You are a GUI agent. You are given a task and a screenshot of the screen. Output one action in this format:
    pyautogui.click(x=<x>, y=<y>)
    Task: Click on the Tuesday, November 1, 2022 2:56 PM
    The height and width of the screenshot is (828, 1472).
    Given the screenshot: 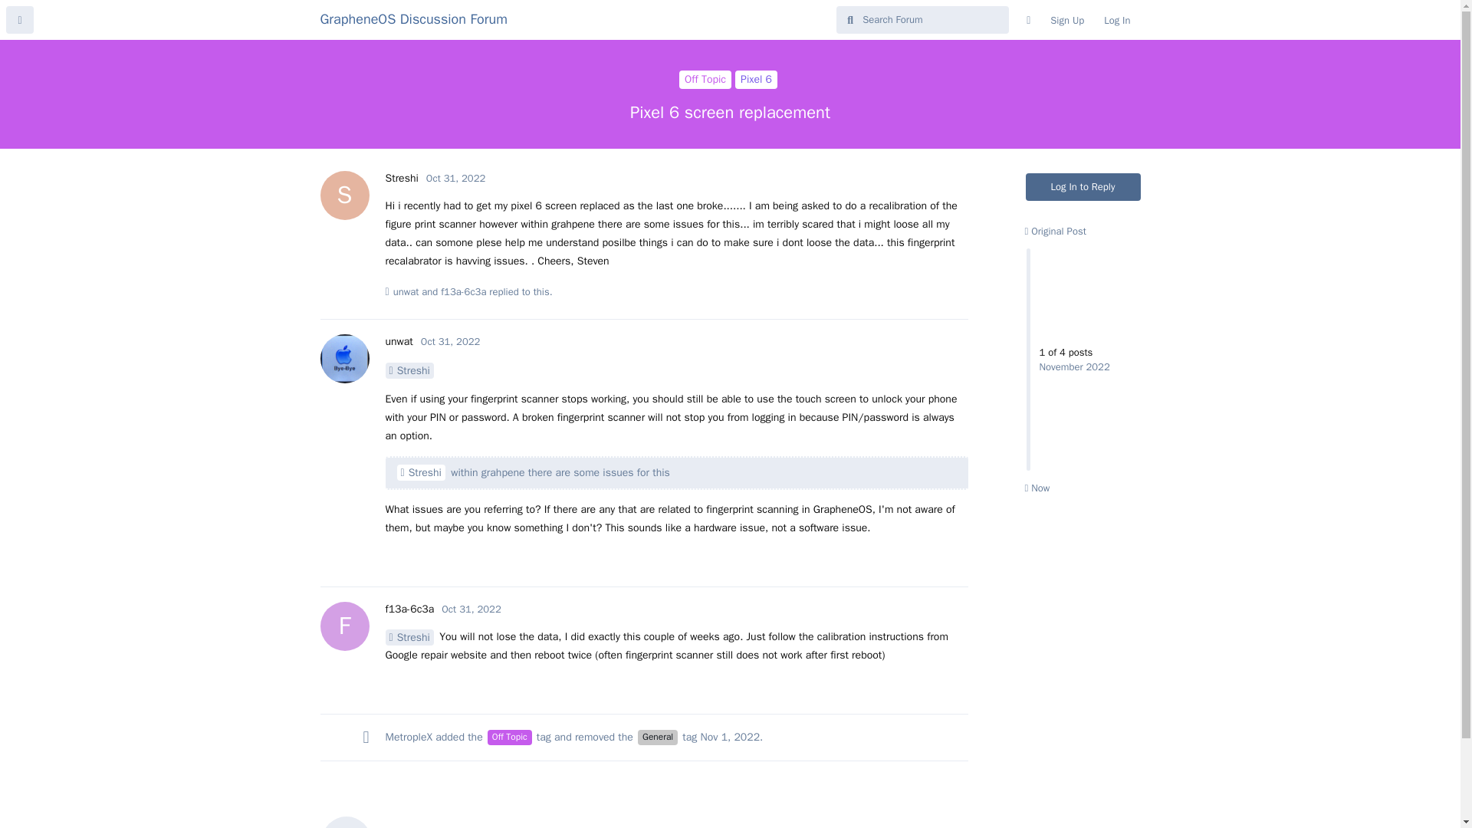 What is the action you would take?
    pyautogui.click(x=730, y=736)
    